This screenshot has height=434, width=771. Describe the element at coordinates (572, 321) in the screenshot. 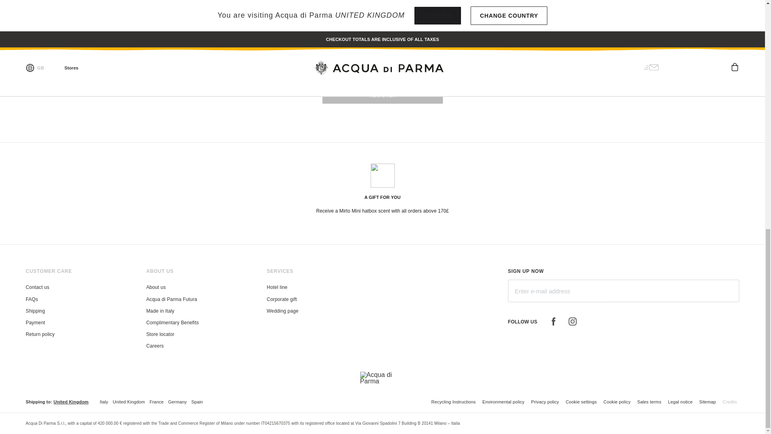

I see `Instagram icon` at that location.